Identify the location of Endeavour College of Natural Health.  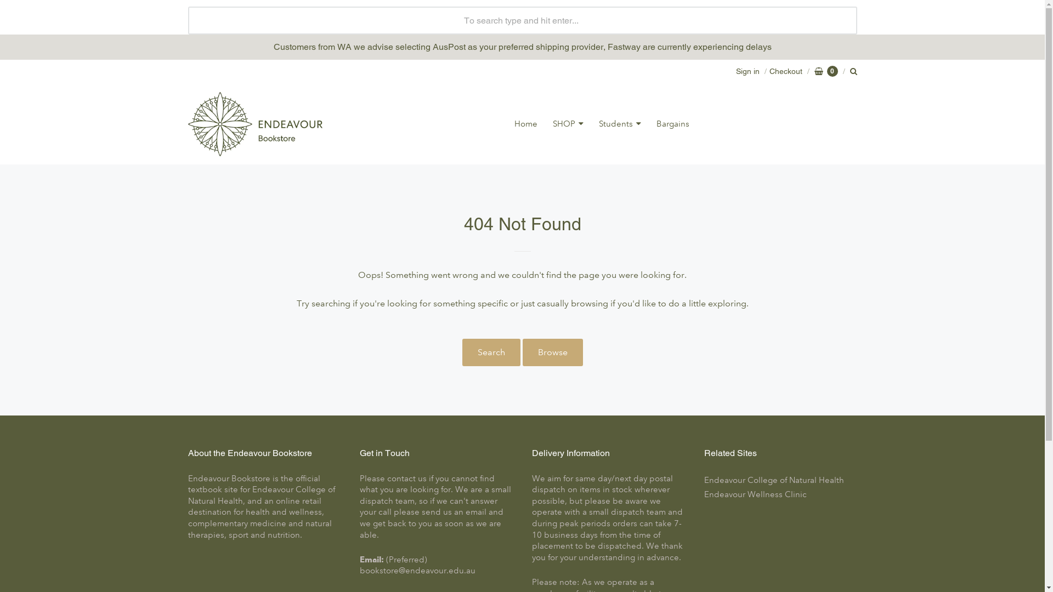
(781, 480).